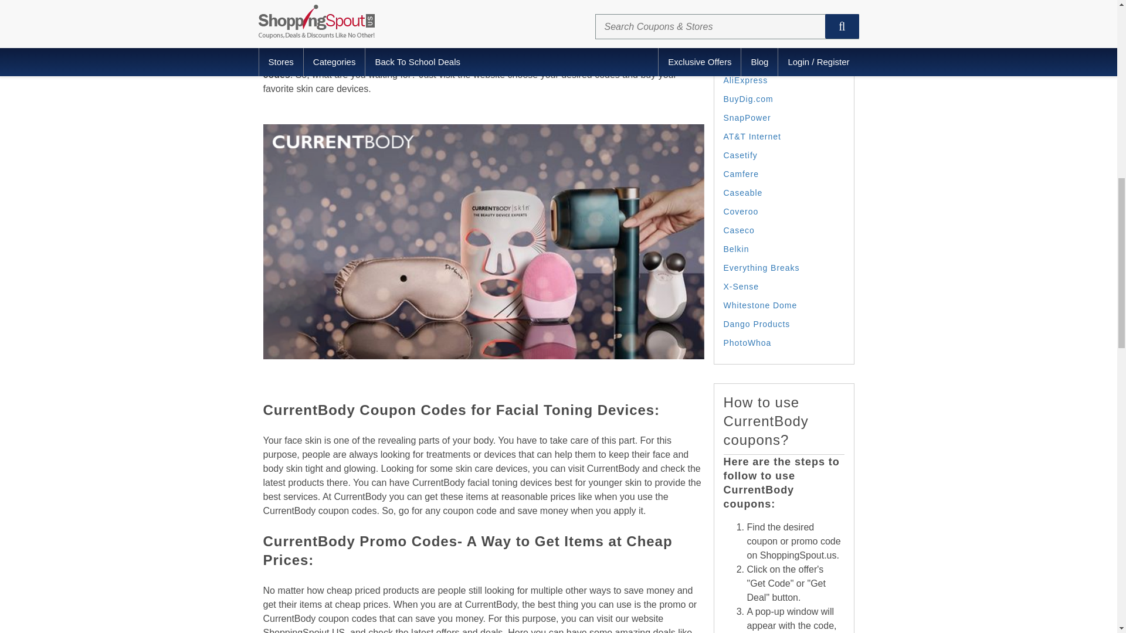  What do you see at coordinates (741, 173) in the screenshot?
I see `Camfere` at bounding box center [741, 173].